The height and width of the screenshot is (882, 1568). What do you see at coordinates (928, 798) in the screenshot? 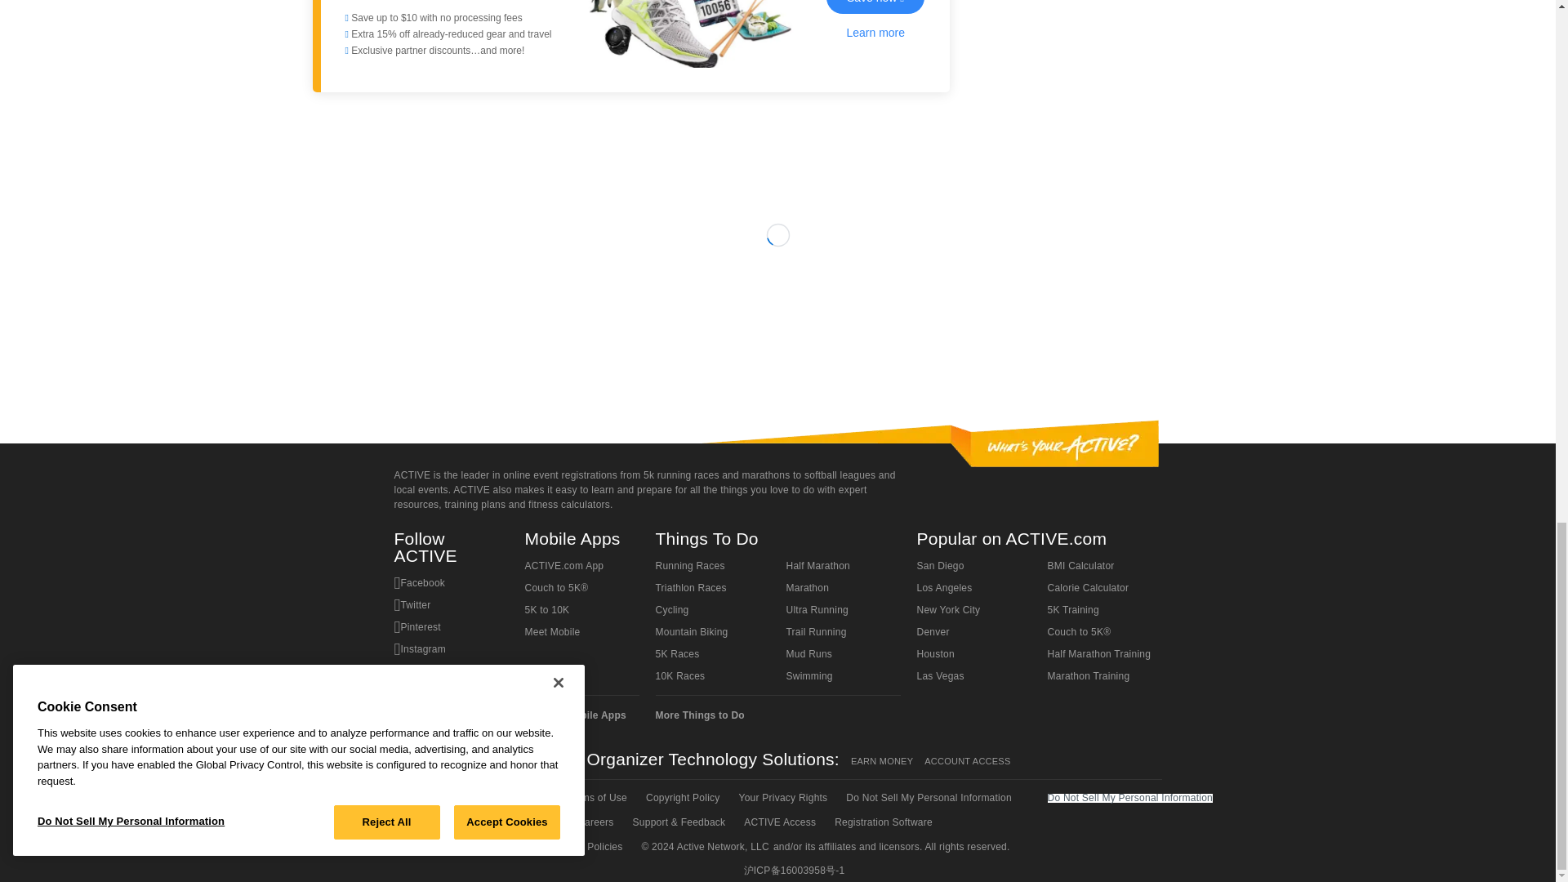
I see `Do Not Sell My Personal Information` at bounding box center [928, 798].